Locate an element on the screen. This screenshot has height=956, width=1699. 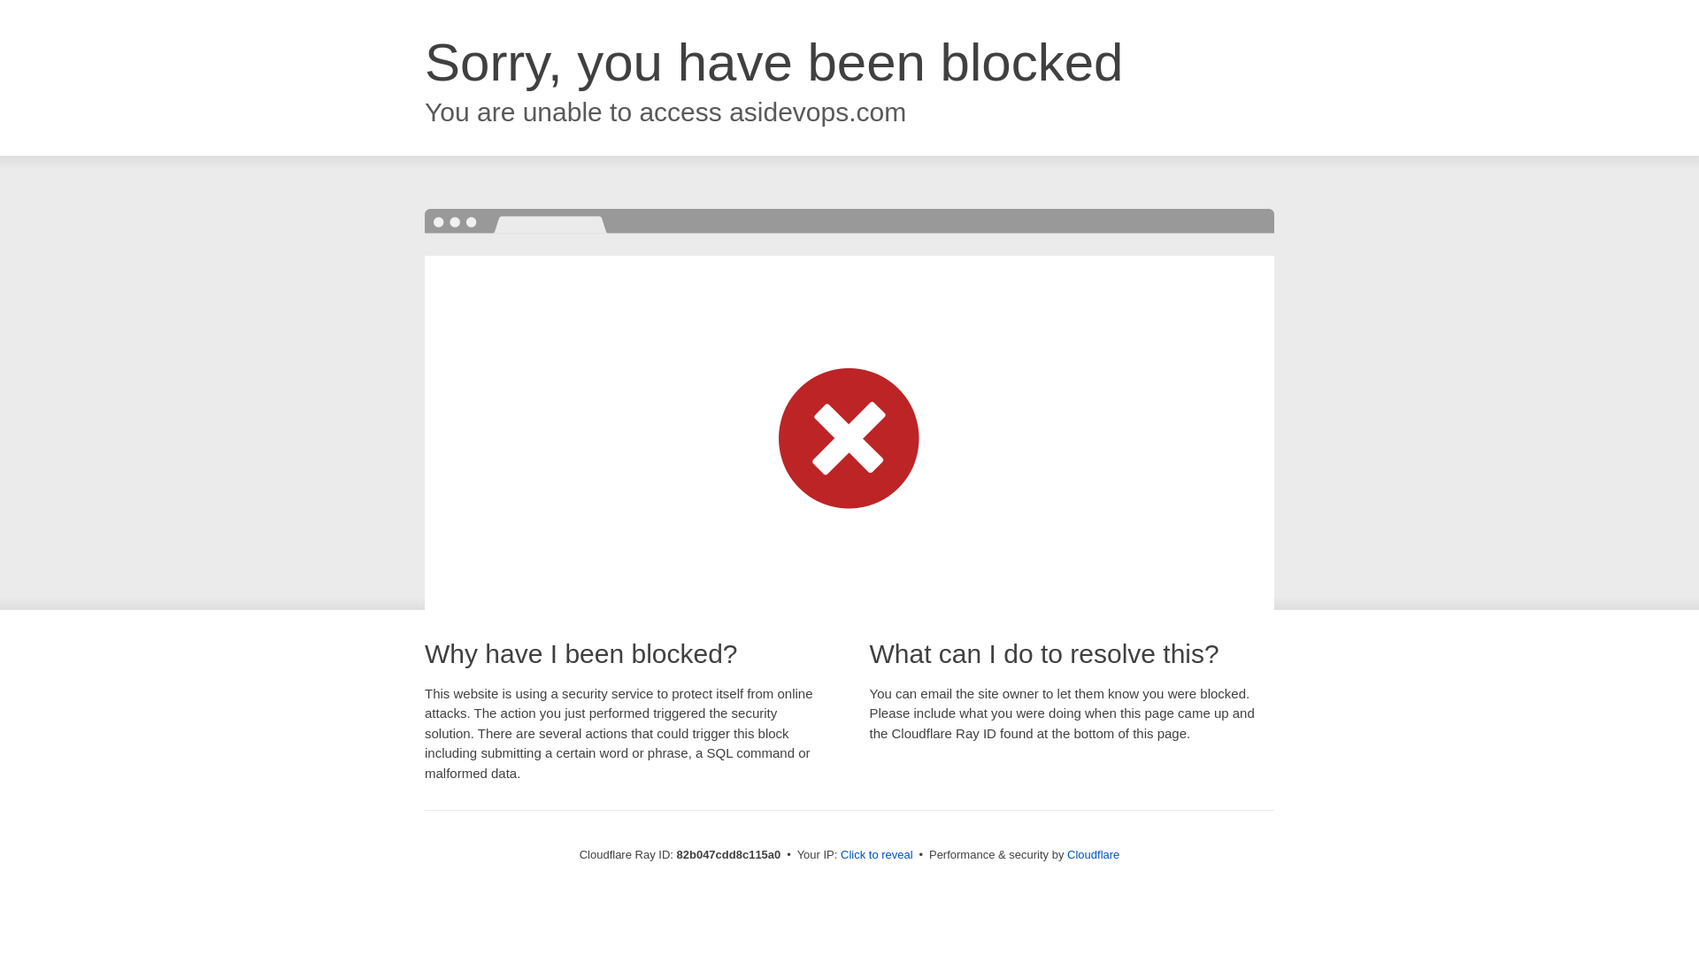
Cloudflare is located at coordinates (1094, 855).